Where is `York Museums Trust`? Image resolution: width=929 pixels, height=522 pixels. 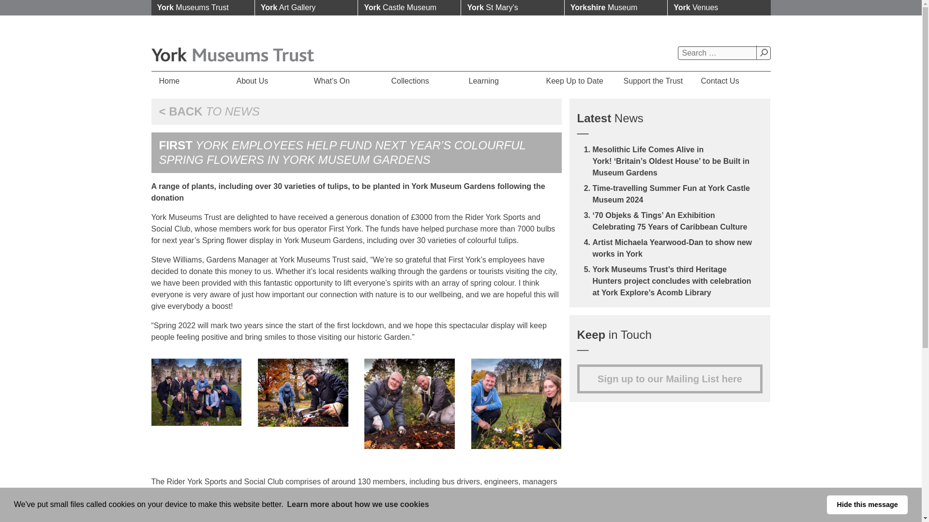
York Museums Trust is located at coordinates (202, 8).